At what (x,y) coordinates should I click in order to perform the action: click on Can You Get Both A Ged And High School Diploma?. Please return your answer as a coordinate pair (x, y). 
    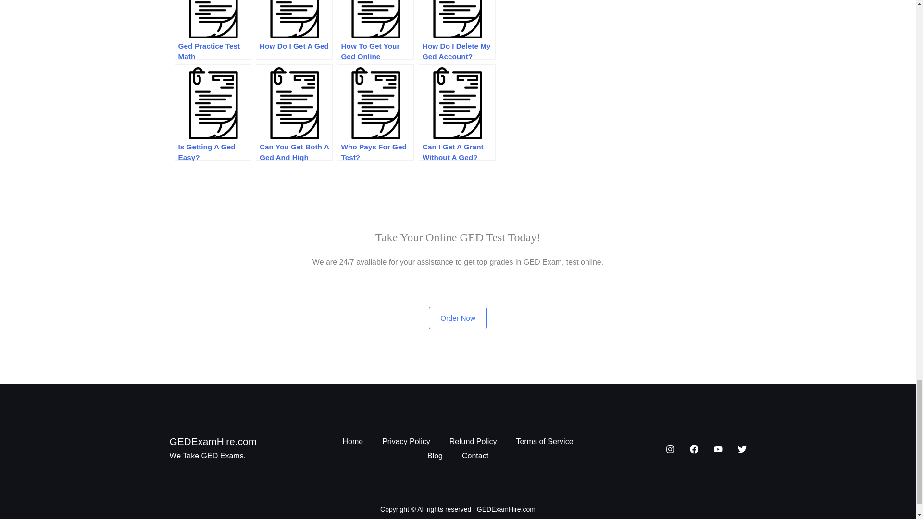
    Looking at the image, I should click on (294, 112).